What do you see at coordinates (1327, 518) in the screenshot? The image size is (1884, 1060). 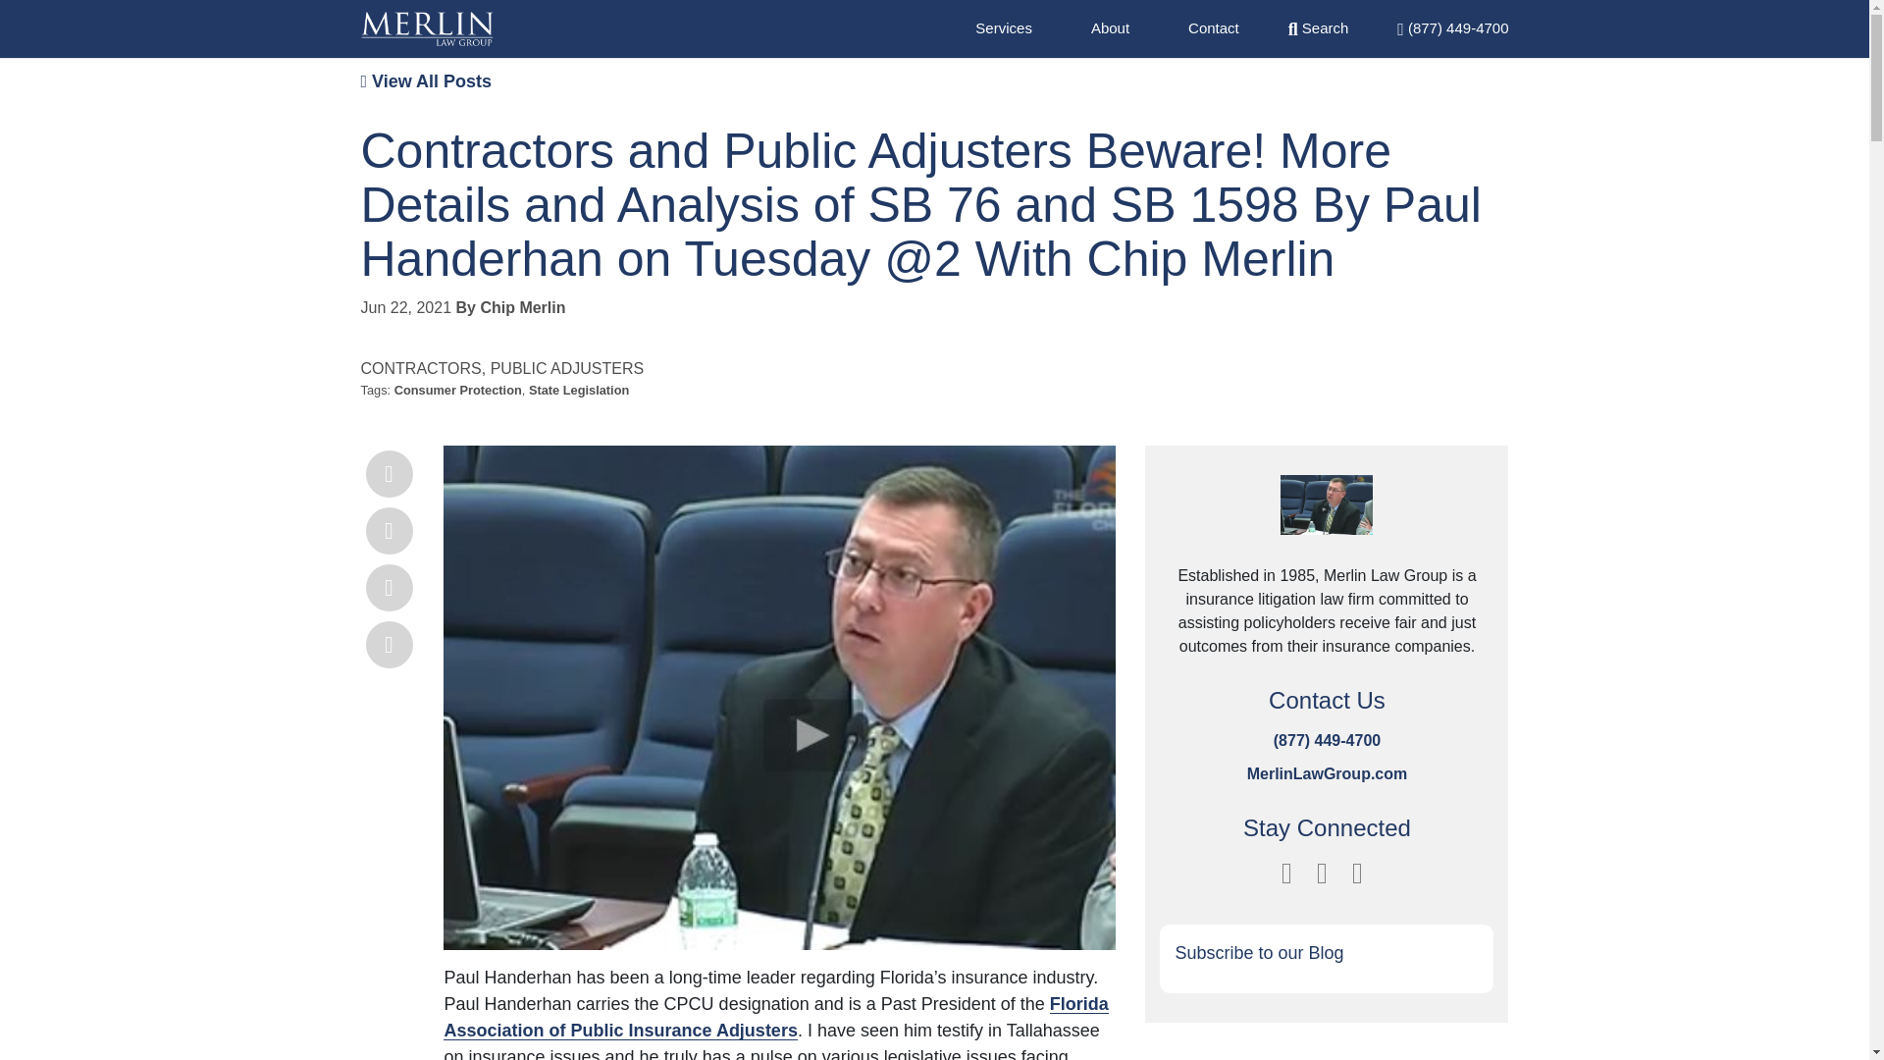 I see `Property Insurance Coverage Law Blog` at bounding box center [1327, 518].